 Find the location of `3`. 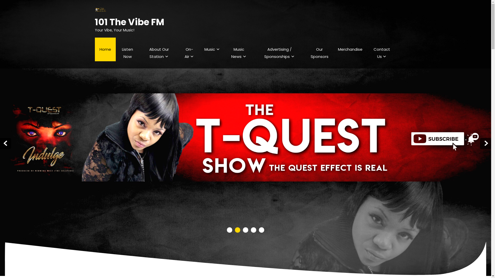

3 is located at coordinates (245, 230).